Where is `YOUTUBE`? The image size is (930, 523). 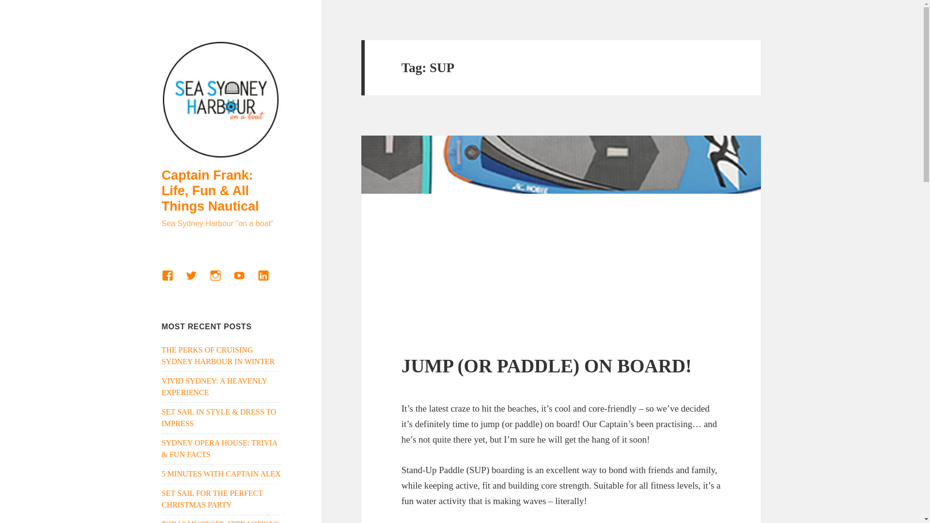 YOUTUBE is located at coordinates (245, 281).